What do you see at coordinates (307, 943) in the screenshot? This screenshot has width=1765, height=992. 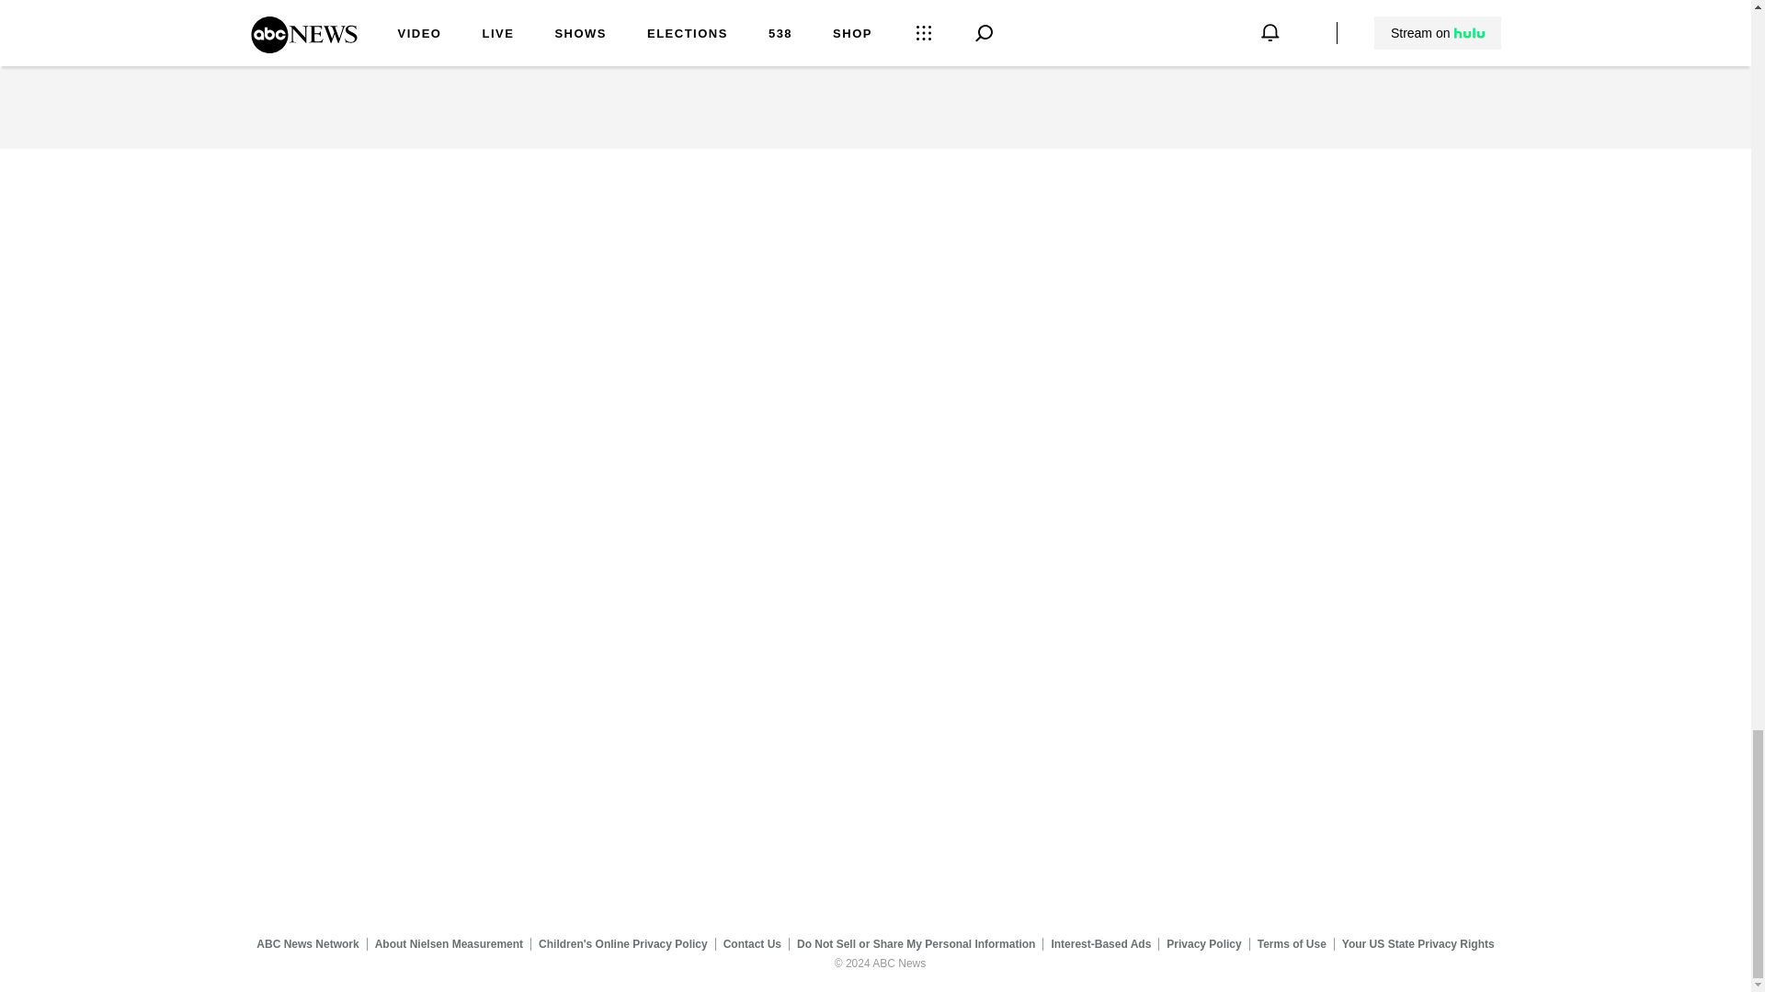 I see `ABC News Network` at bounding box center [307, 943].